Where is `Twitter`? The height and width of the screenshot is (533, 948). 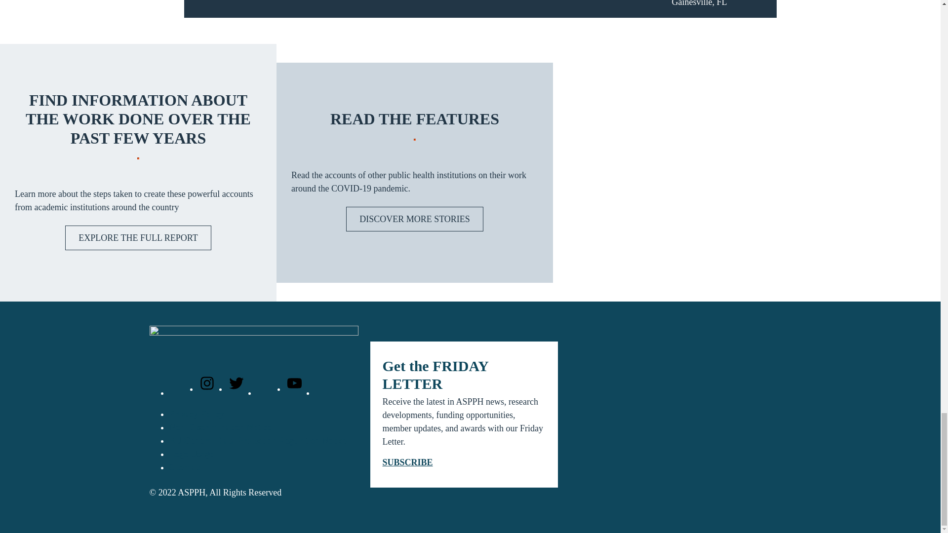
Twitter is located at coordinates (236, 389).